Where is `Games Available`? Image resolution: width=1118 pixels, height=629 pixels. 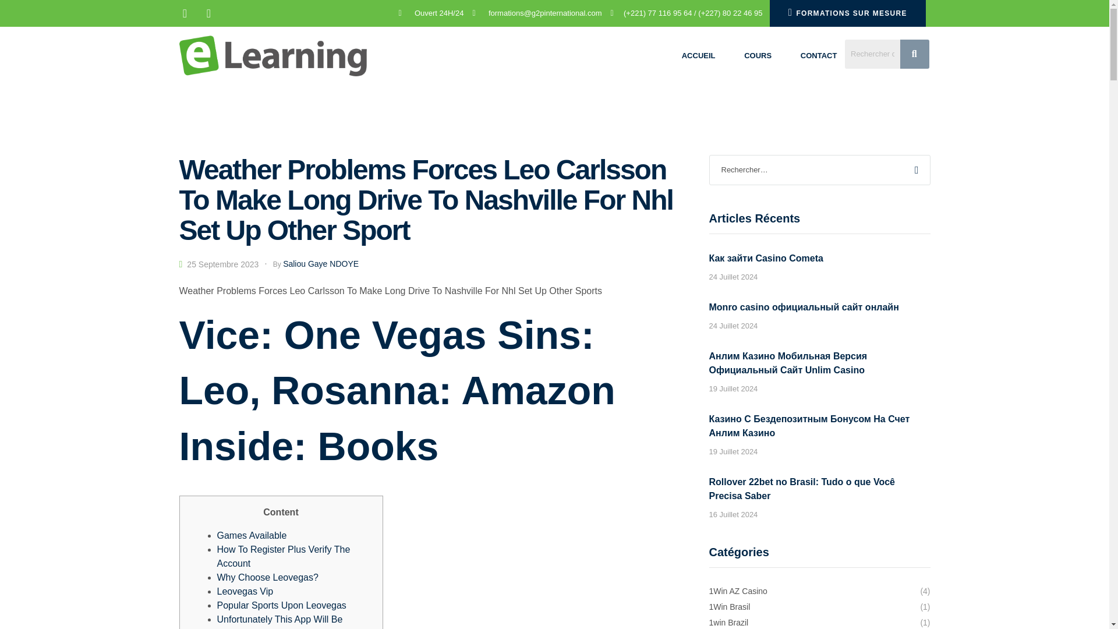
Games Available is located at coordinates (252, 535).